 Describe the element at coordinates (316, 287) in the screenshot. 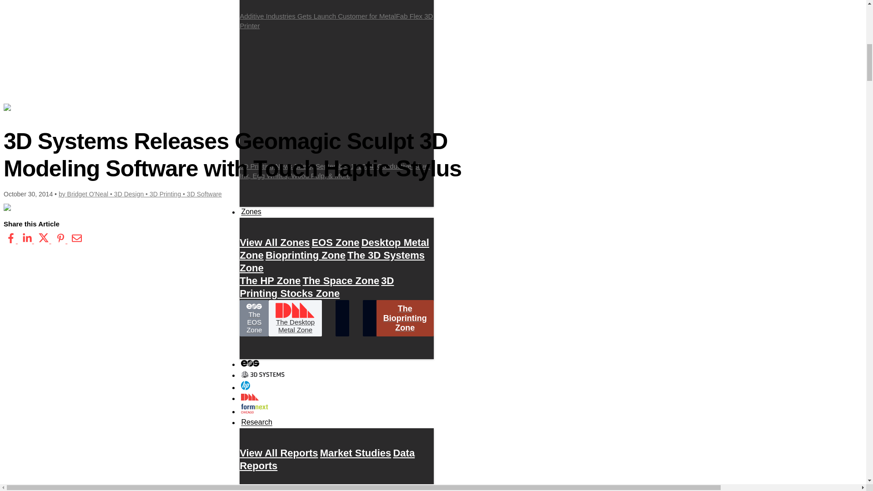

I see `3D Printing Stocks Zone` at that location.